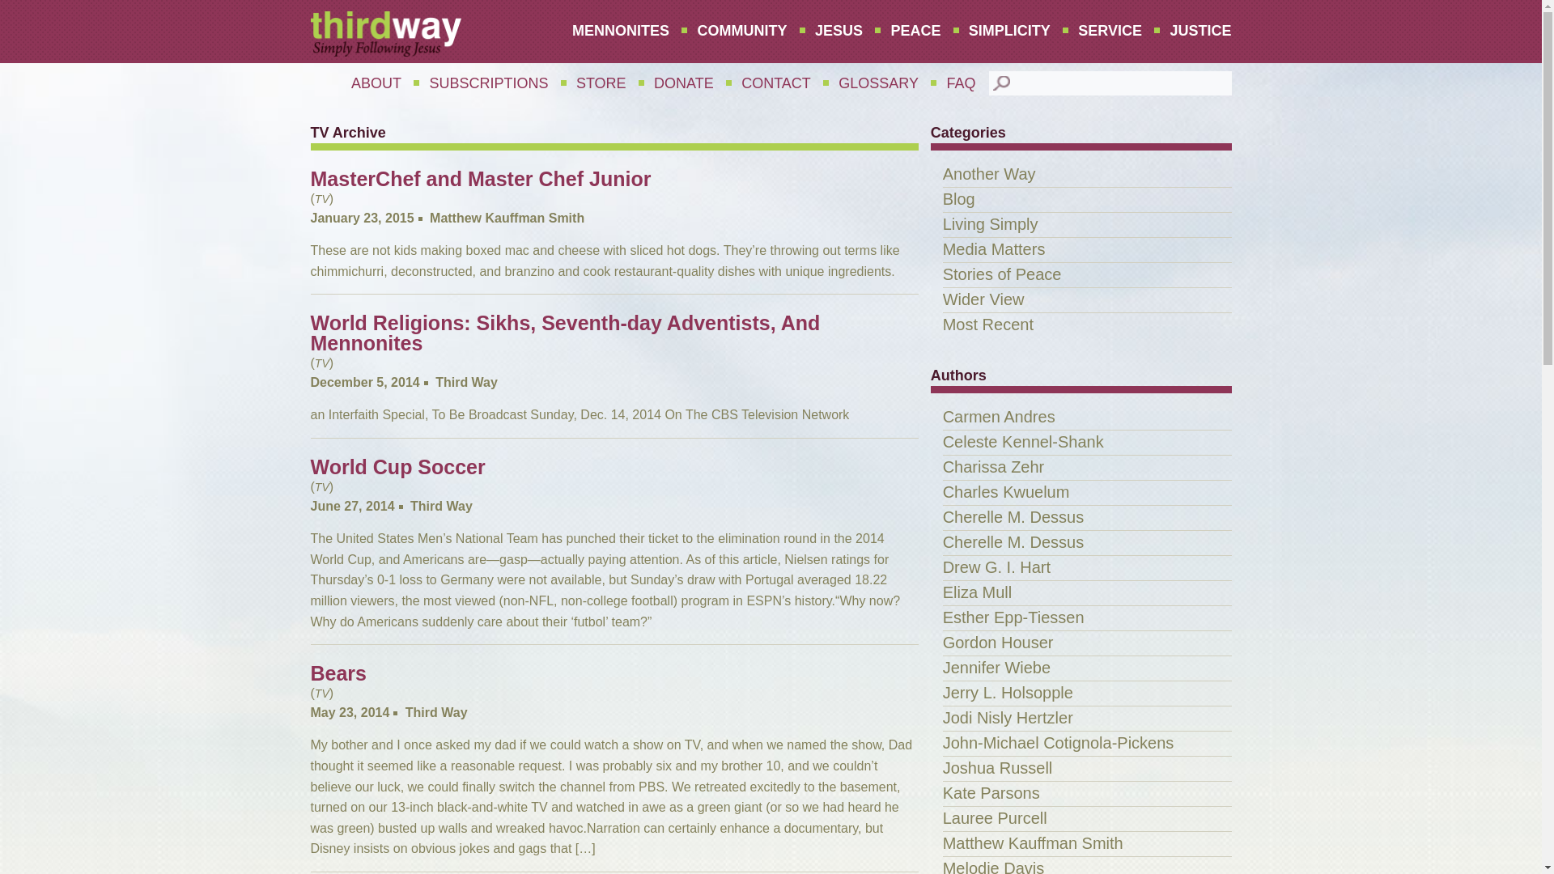 The image size is (1554, 874). What do you see at coordinates (839, 31) in the screenshot?
I see `JESUS` at bounding box center [839, 31].